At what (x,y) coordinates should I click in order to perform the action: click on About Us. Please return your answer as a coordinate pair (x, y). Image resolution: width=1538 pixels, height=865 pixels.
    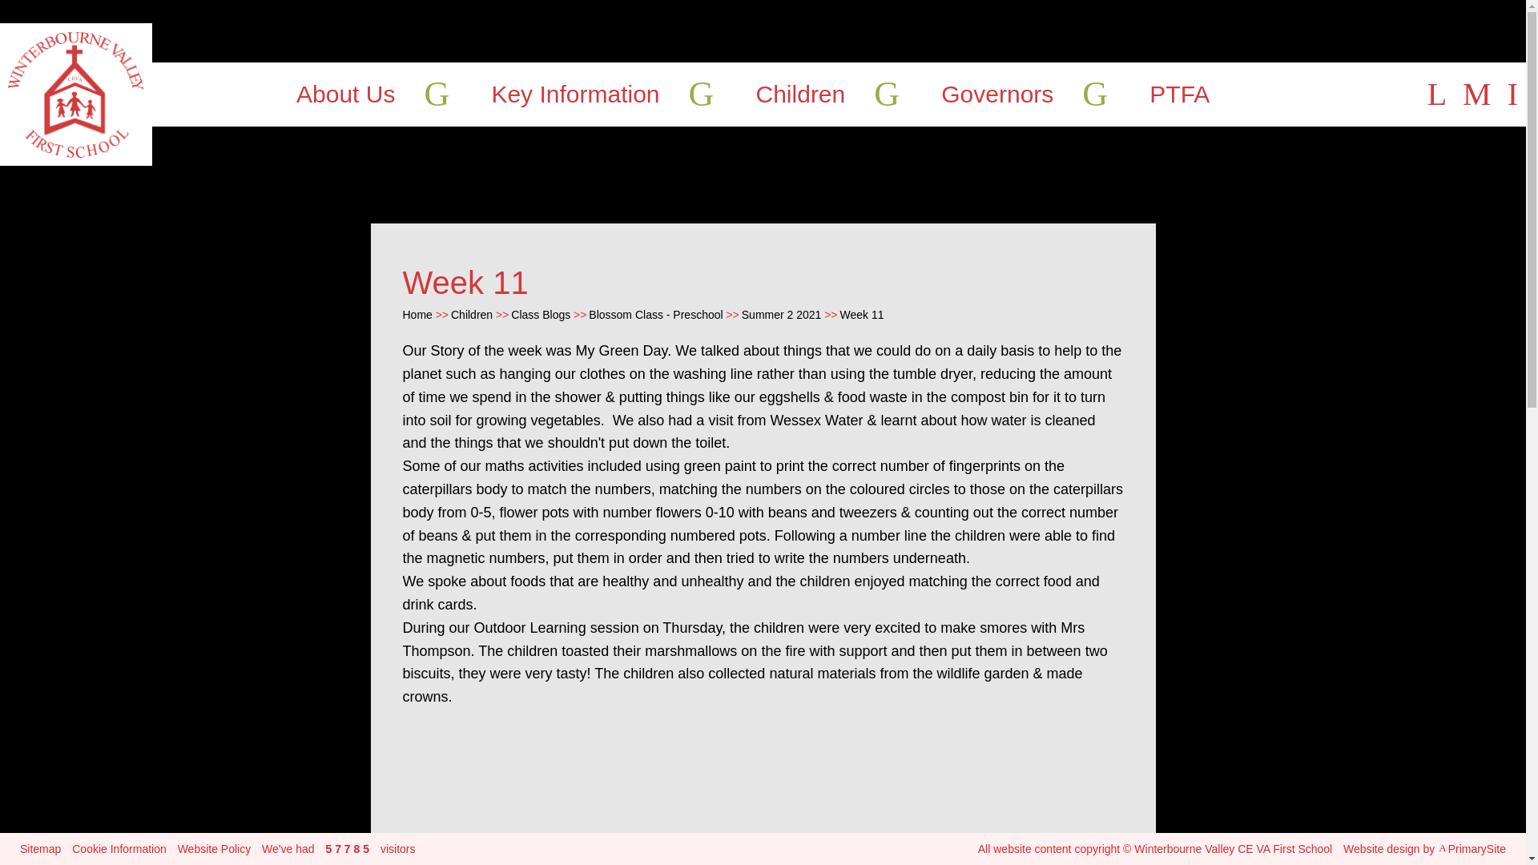
    Looking at the image, I should click on (346, 94).